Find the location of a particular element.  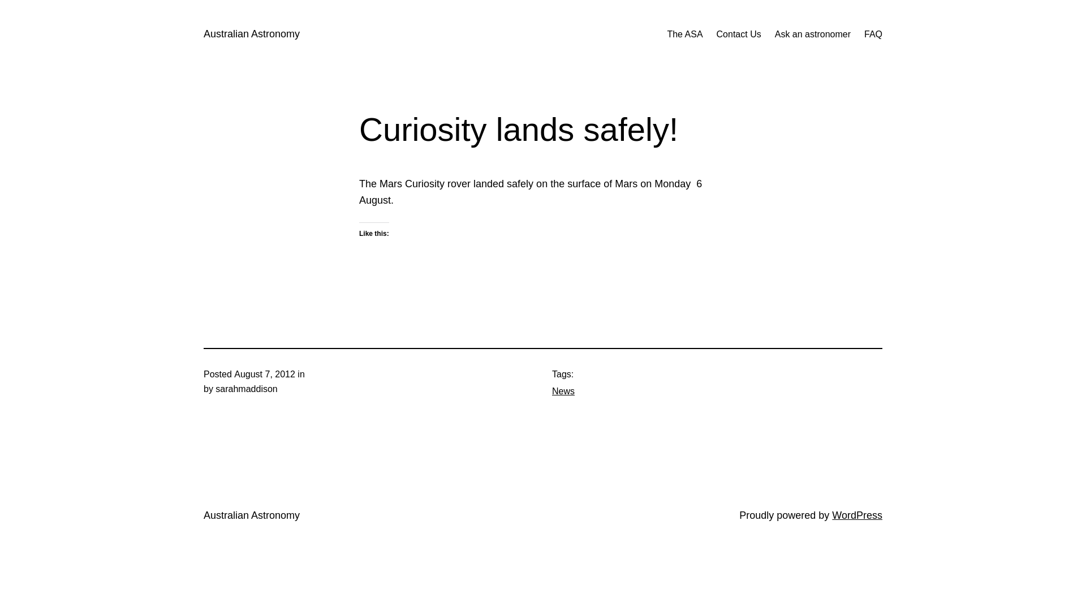

WordPress is located at coordinates (857, 515).